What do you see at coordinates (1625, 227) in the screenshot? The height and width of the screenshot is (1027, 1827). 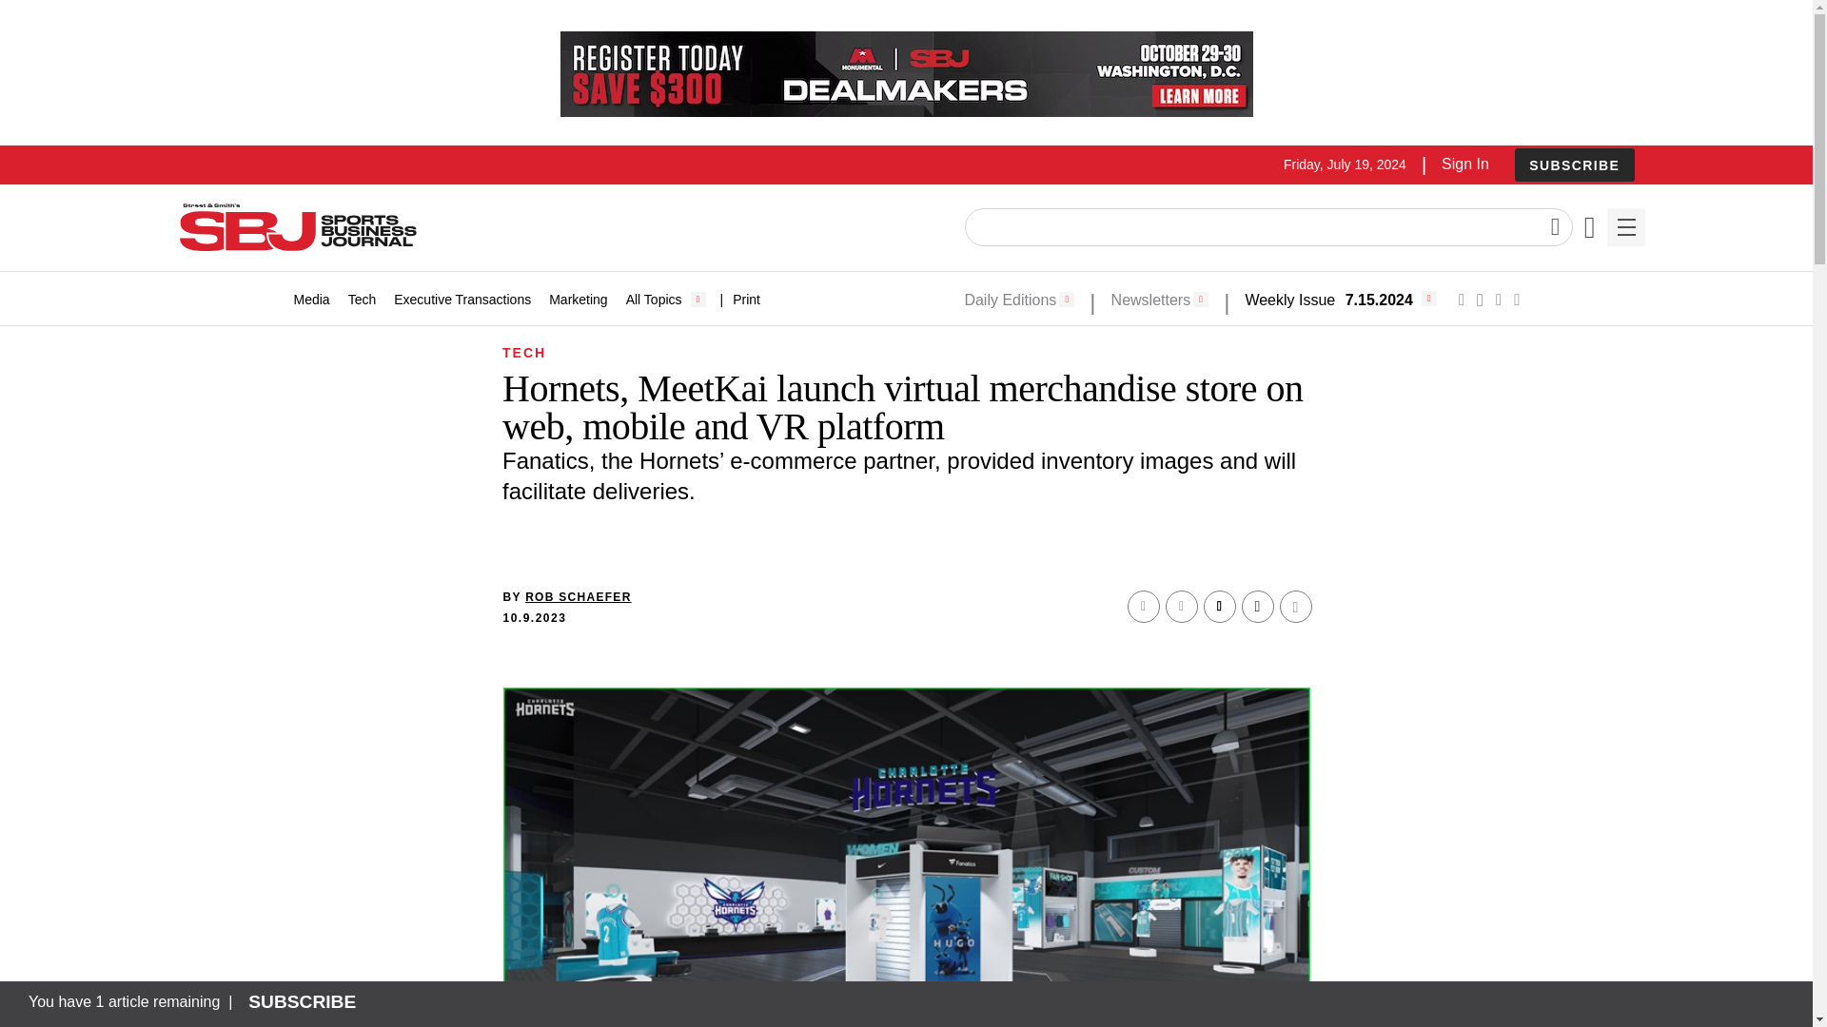 I see `Menu` at bounding box center [1625, 227].